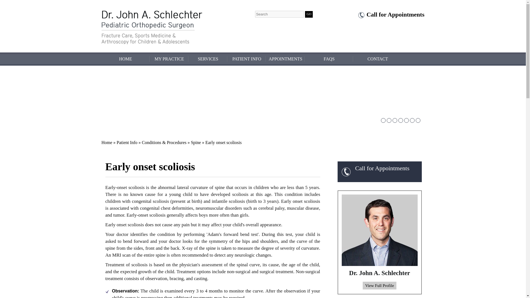  What do you see at coordinates (394, 120) in the screenshot?
I see `Slider 3` at bounding box center [394, 120].